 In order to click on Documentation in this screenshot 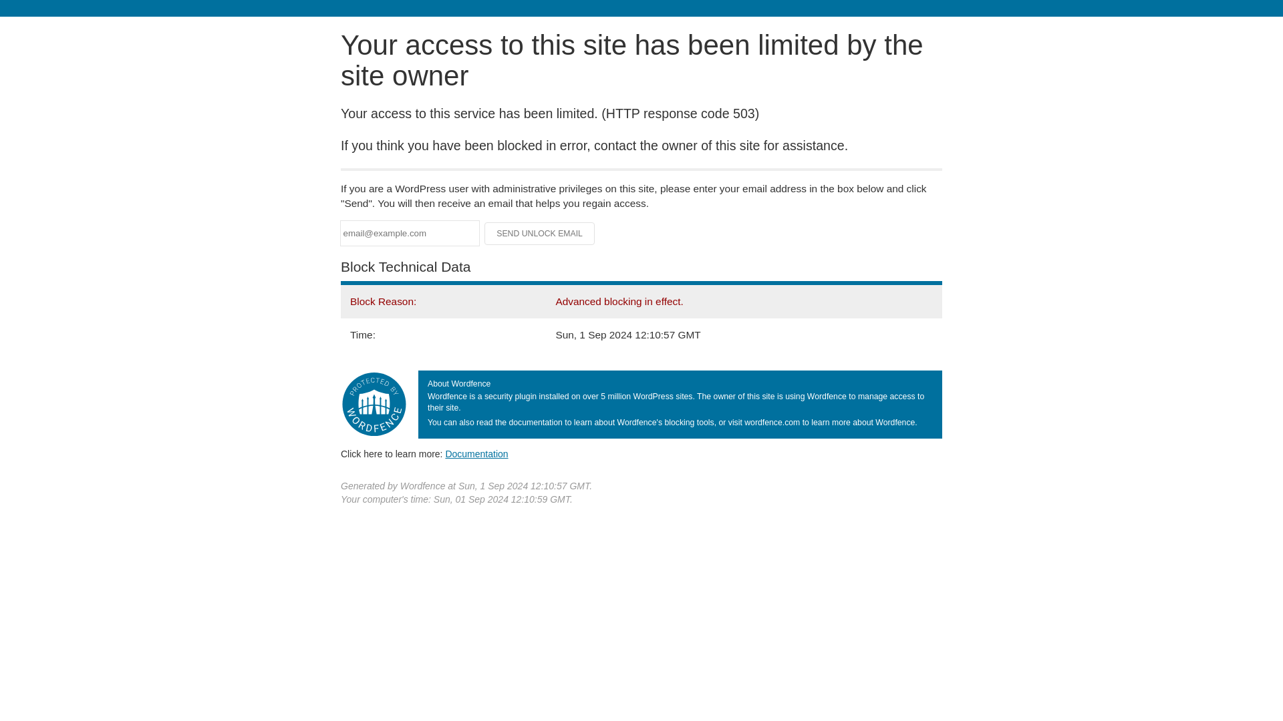, I will do `click(476, 453)`.